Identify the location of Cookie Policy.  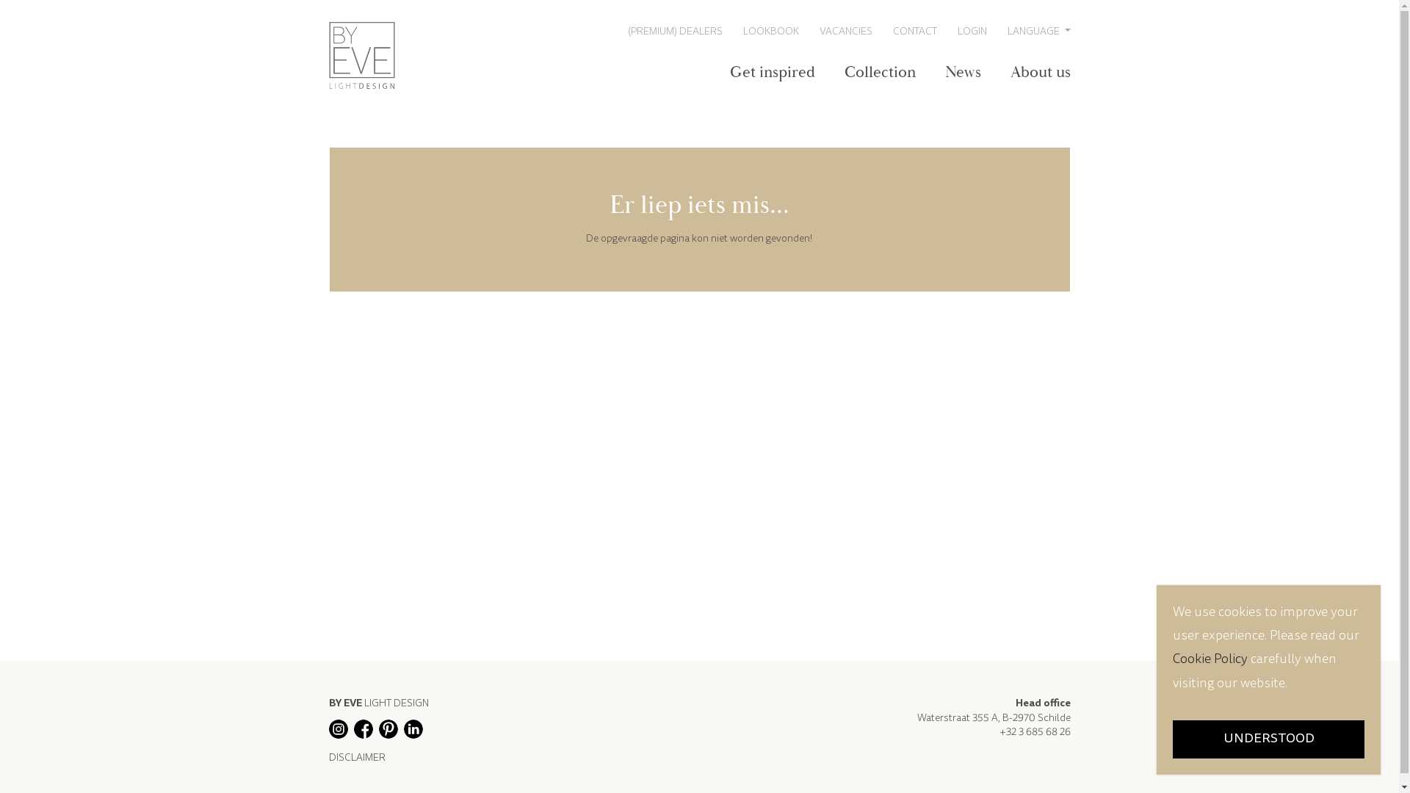
(1212, 660).